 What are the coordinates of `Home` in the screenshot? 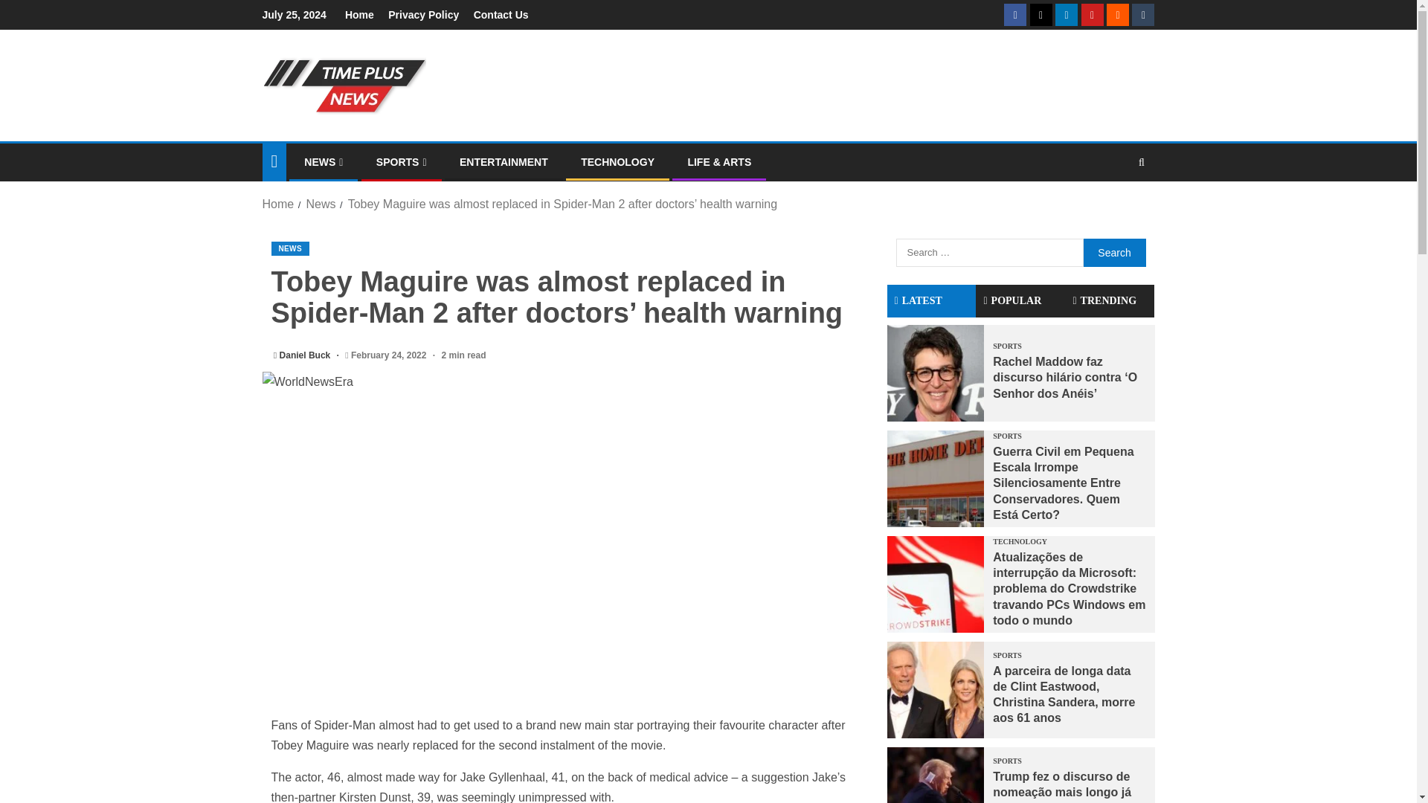 It's located at (277, 204).